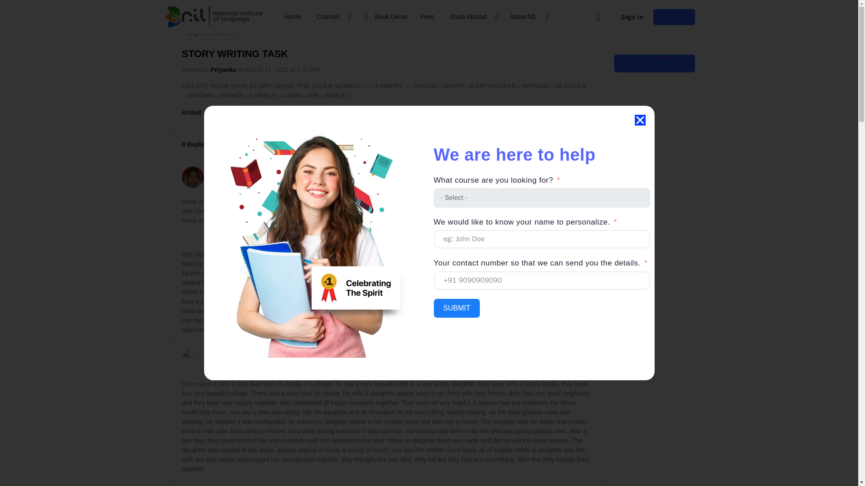 This screenshot has height=486, width=865. Describe the element at coordinates (383, 17) in the screenshot. I see `Book Demo` at that location.